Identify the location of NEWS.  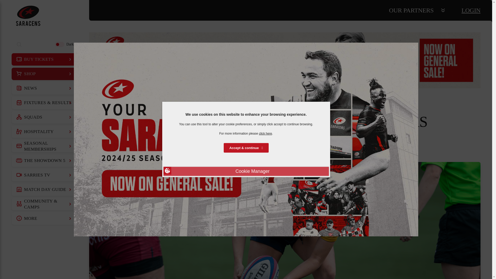
(44, 88).